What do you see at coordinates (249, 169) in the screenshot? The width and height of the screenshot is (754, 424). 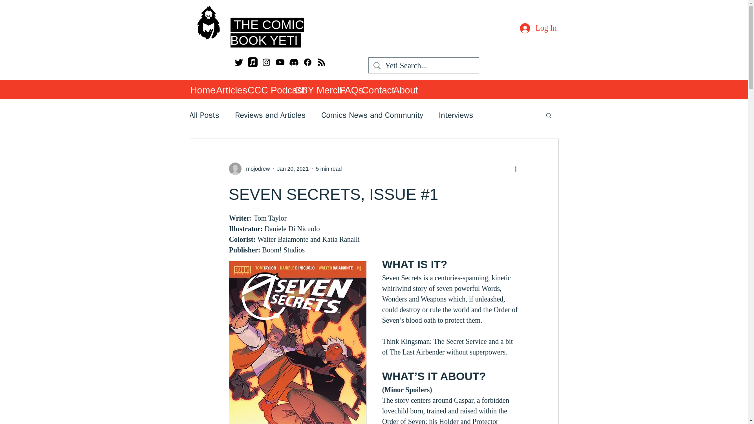 I see `mojodrew` at bounding box center [249, 169].